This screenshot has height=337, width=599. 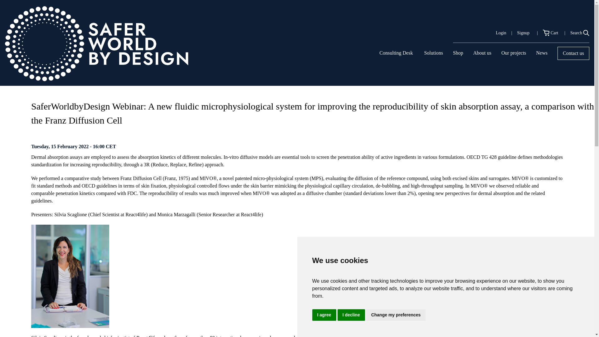 I want to click on Login, so click(x=501, y=33).